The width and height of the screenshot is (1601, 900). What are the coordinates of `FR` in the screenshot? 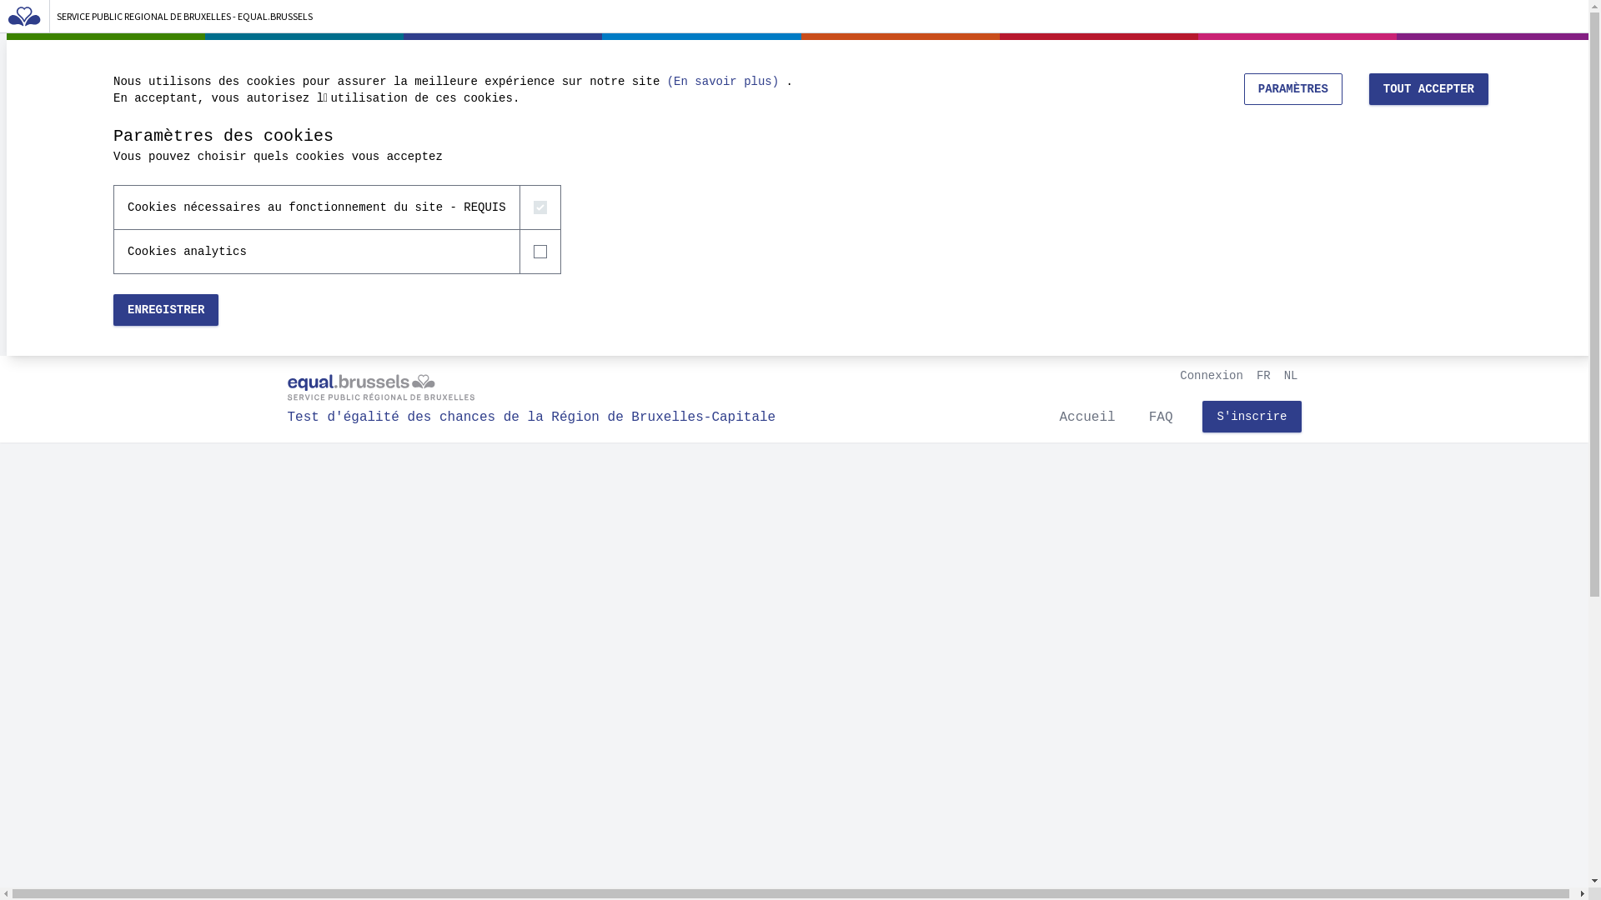 It's located at (1264, 372).